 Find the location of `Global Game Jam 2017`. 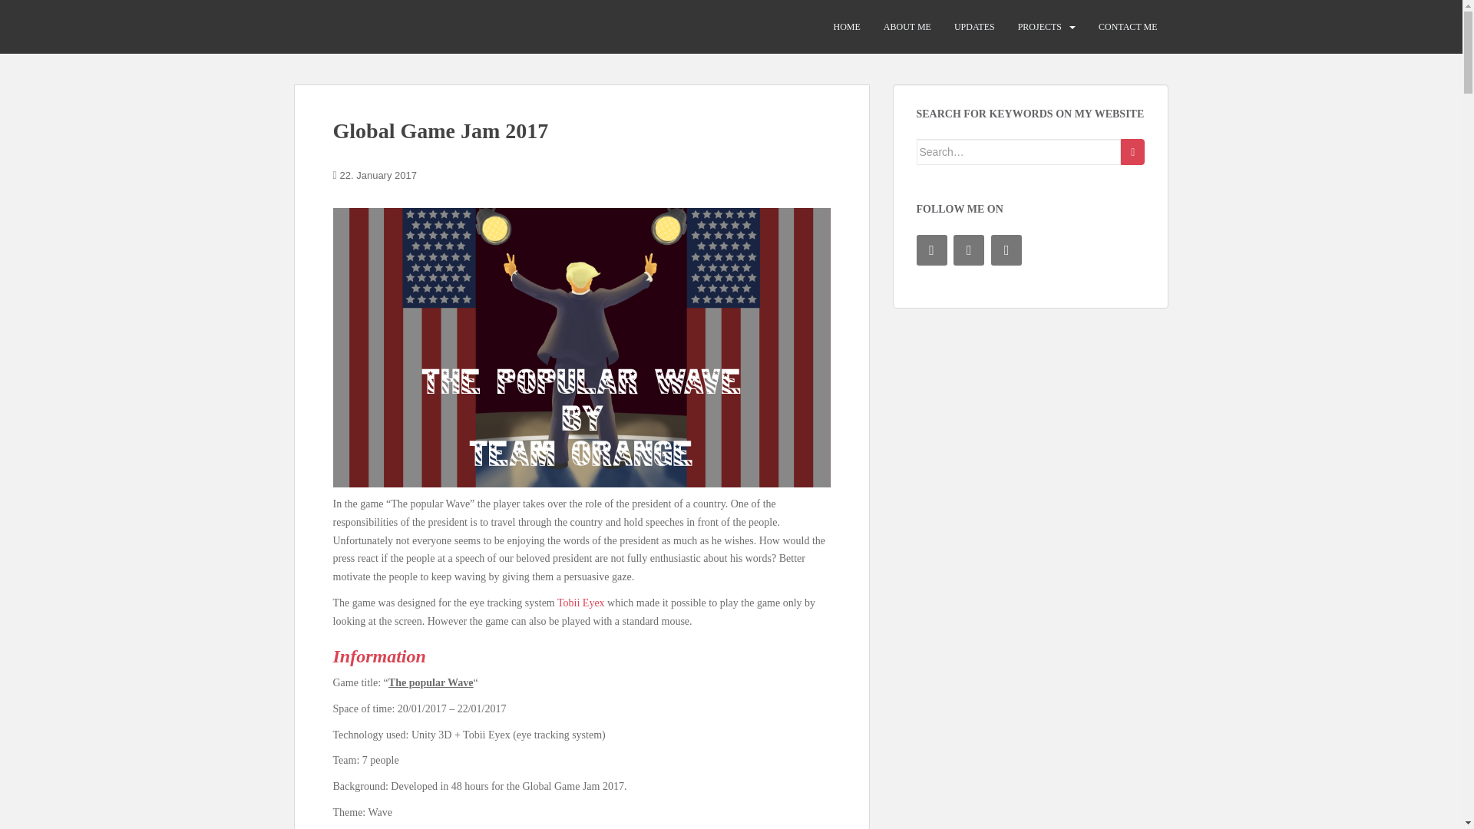

Global Game Jam 2017 is located at coordinates (441, 130).